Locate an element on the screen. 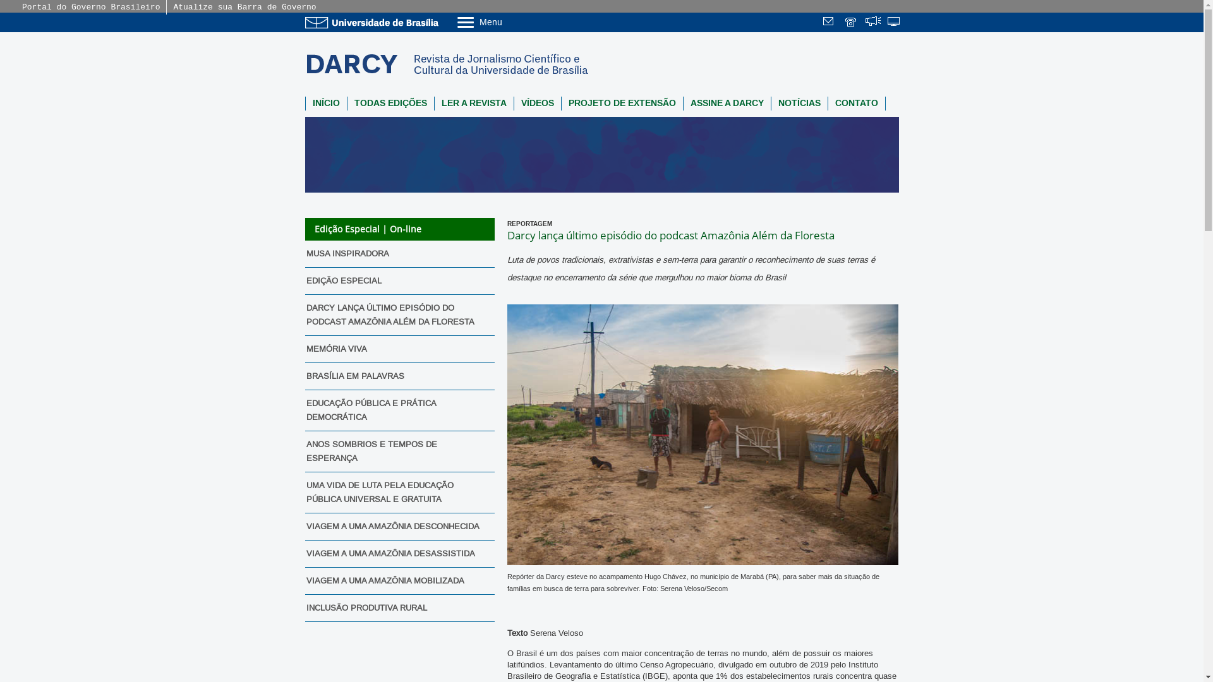  MUSA INSPIRADORA is located at coordinates (395, 254).